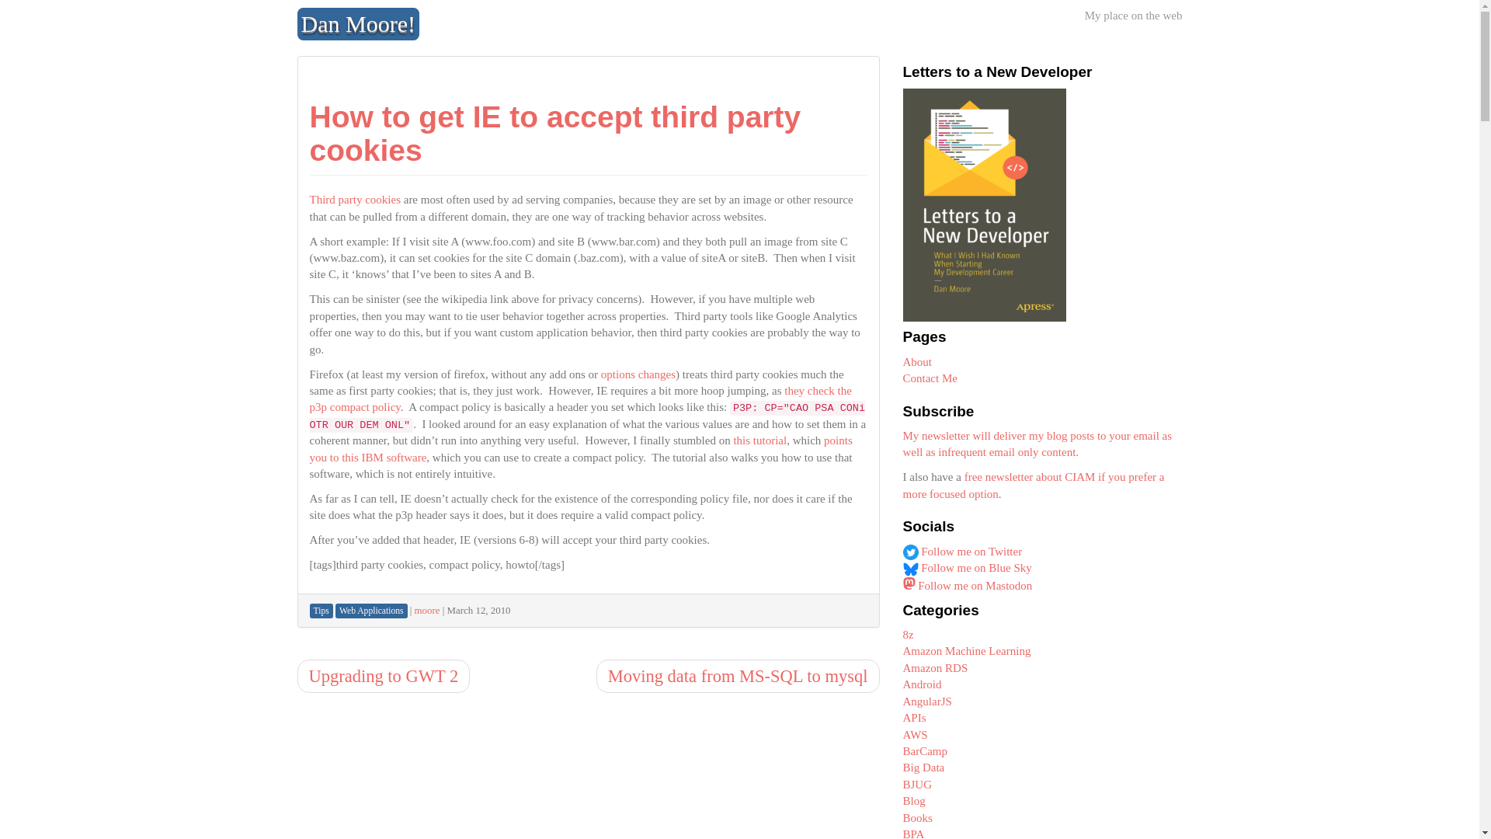 Image resolution: width=1491 pixels, height=839 pixels. What do you see at coordinates (935, 668) in the screenshot?
I see `Amazon RDS` at bounding box center [935, 668].